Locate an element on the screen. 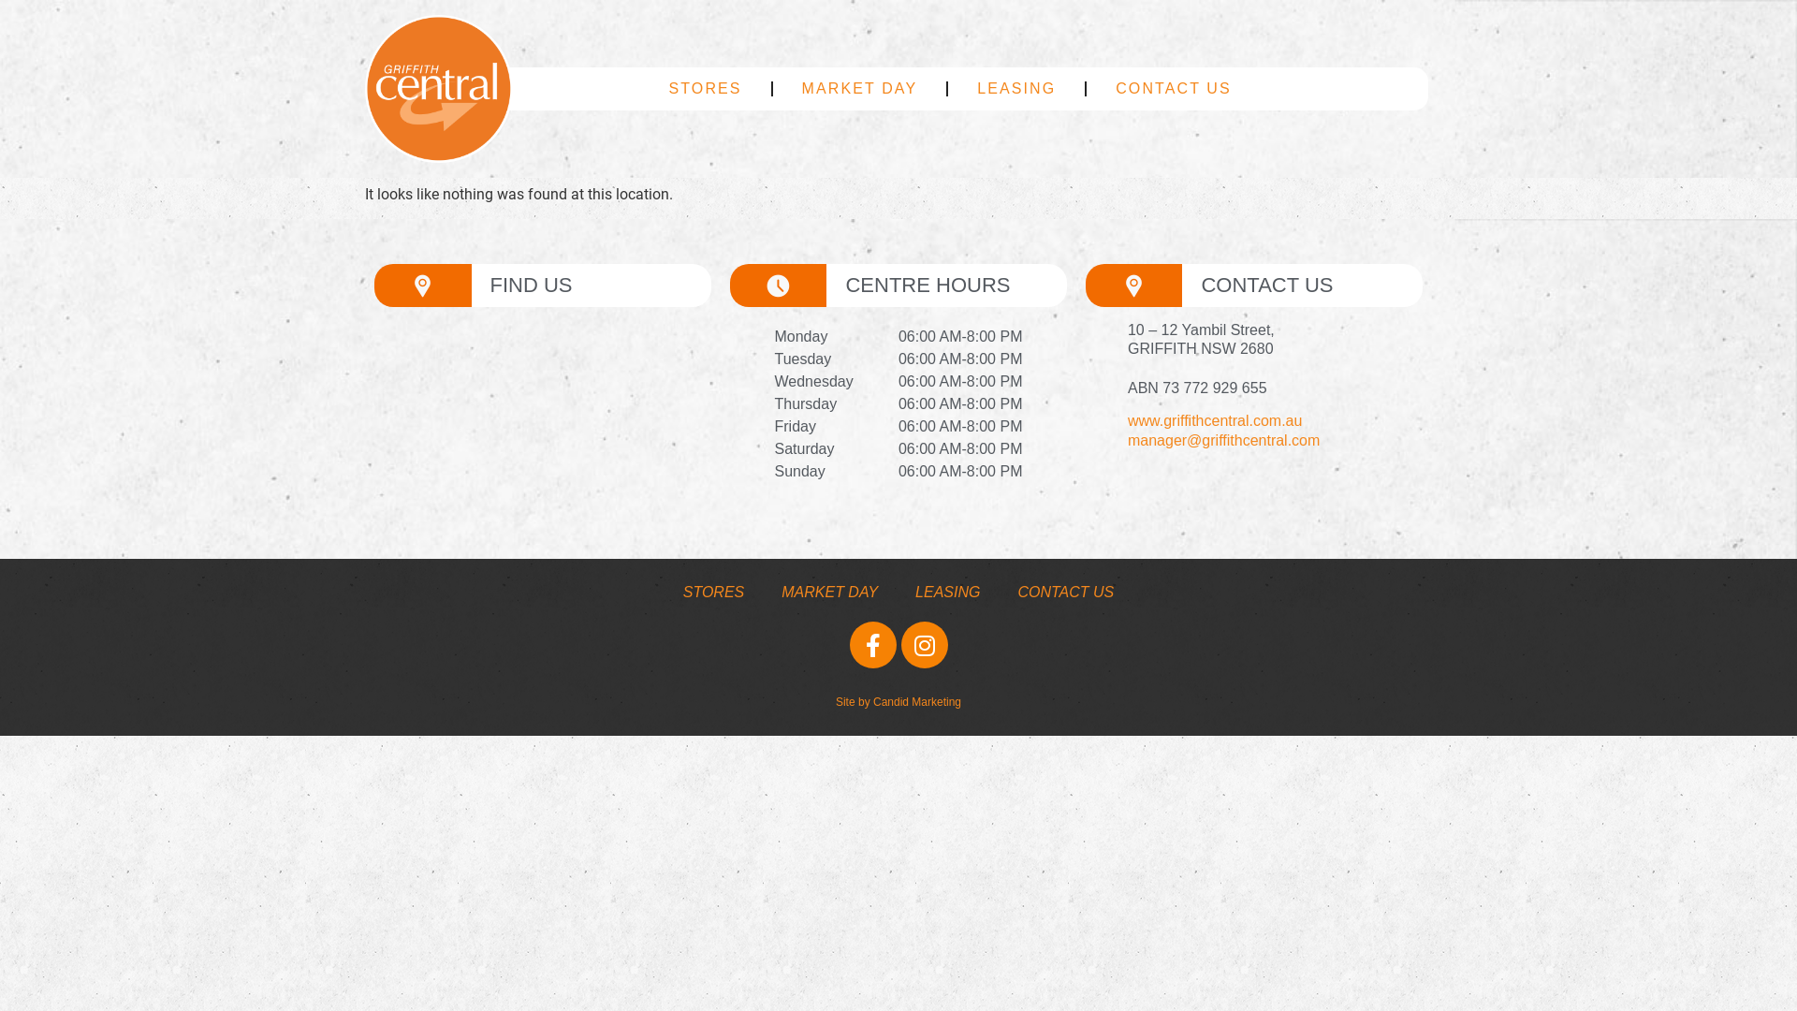 The height and width of the screenshot is (1011, 1797). Site by Candid Marketing is located at coordinates (898, 702).